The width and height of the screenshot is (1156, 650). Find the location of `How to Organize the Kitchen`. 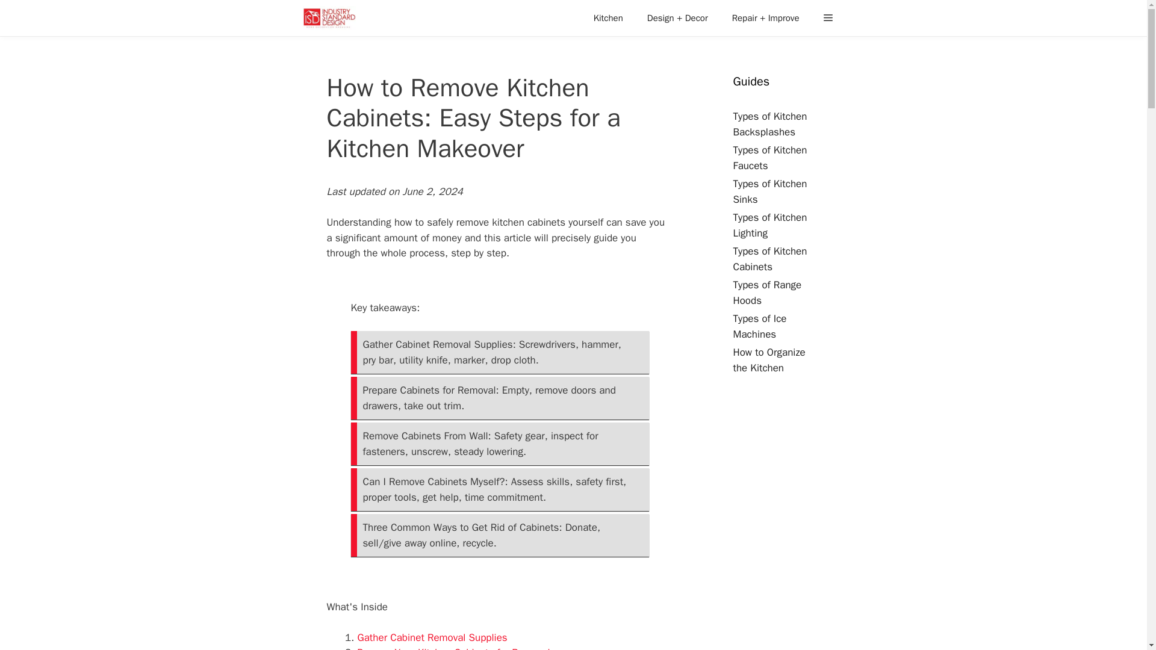

How to Organize the Kitchen is located at coordinates (769, 360).